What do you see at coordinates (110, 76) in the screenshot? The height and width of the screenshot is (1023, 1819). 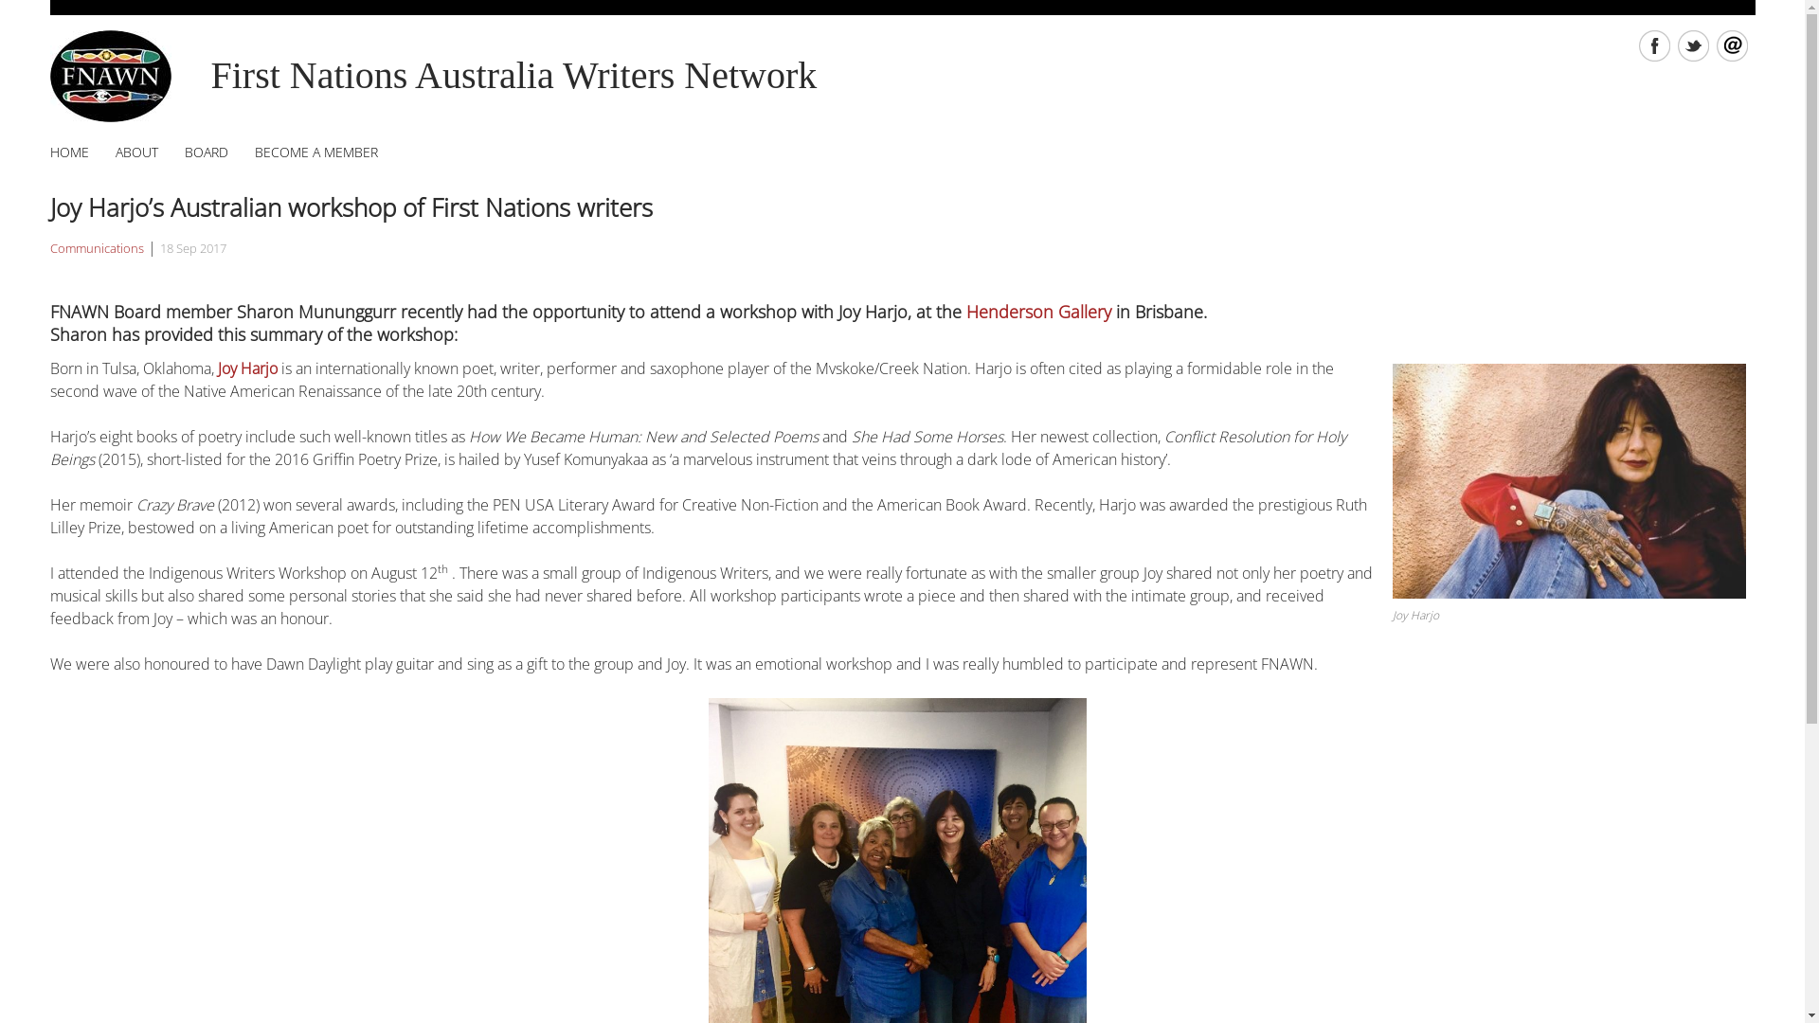 I see `First Nations Australia Writers' Network` at bounding box center [110, 76].